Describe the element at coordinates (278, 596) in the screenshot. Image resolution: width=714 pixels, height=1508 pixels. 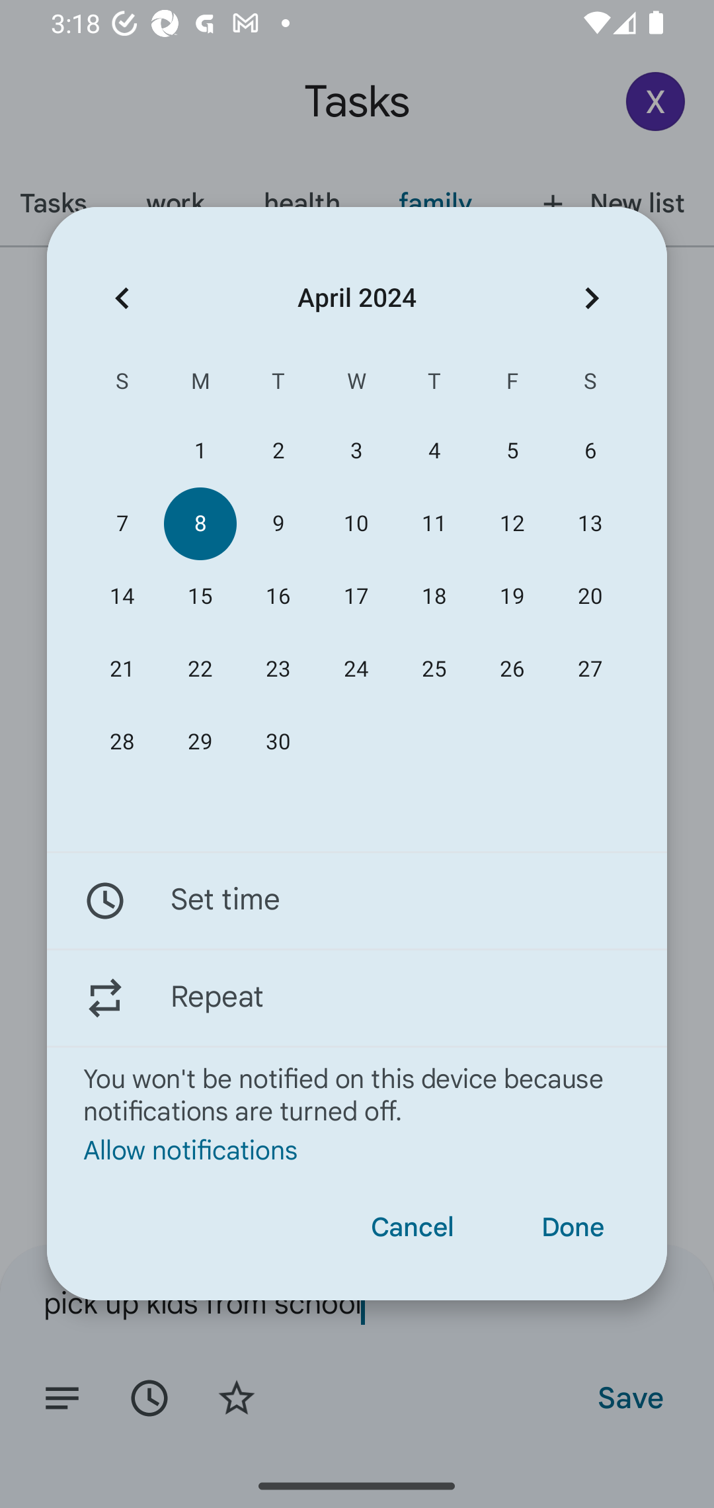
I see `16 16 April 2024` at that location.